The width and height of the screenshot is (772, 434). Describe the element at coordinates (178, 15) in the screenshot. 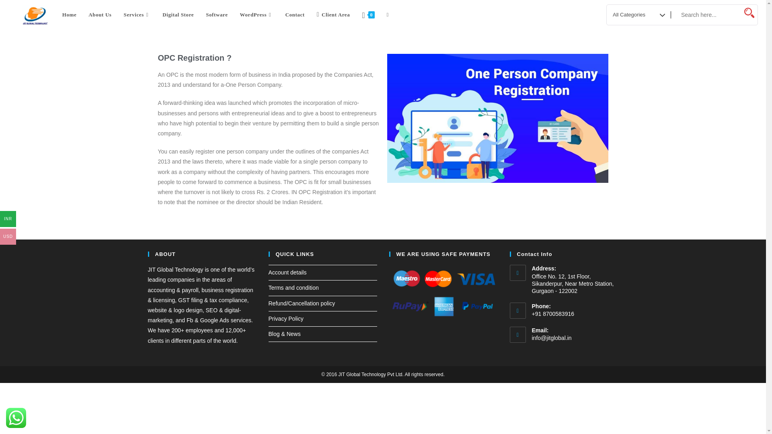

I see `Digital Store` at that location.